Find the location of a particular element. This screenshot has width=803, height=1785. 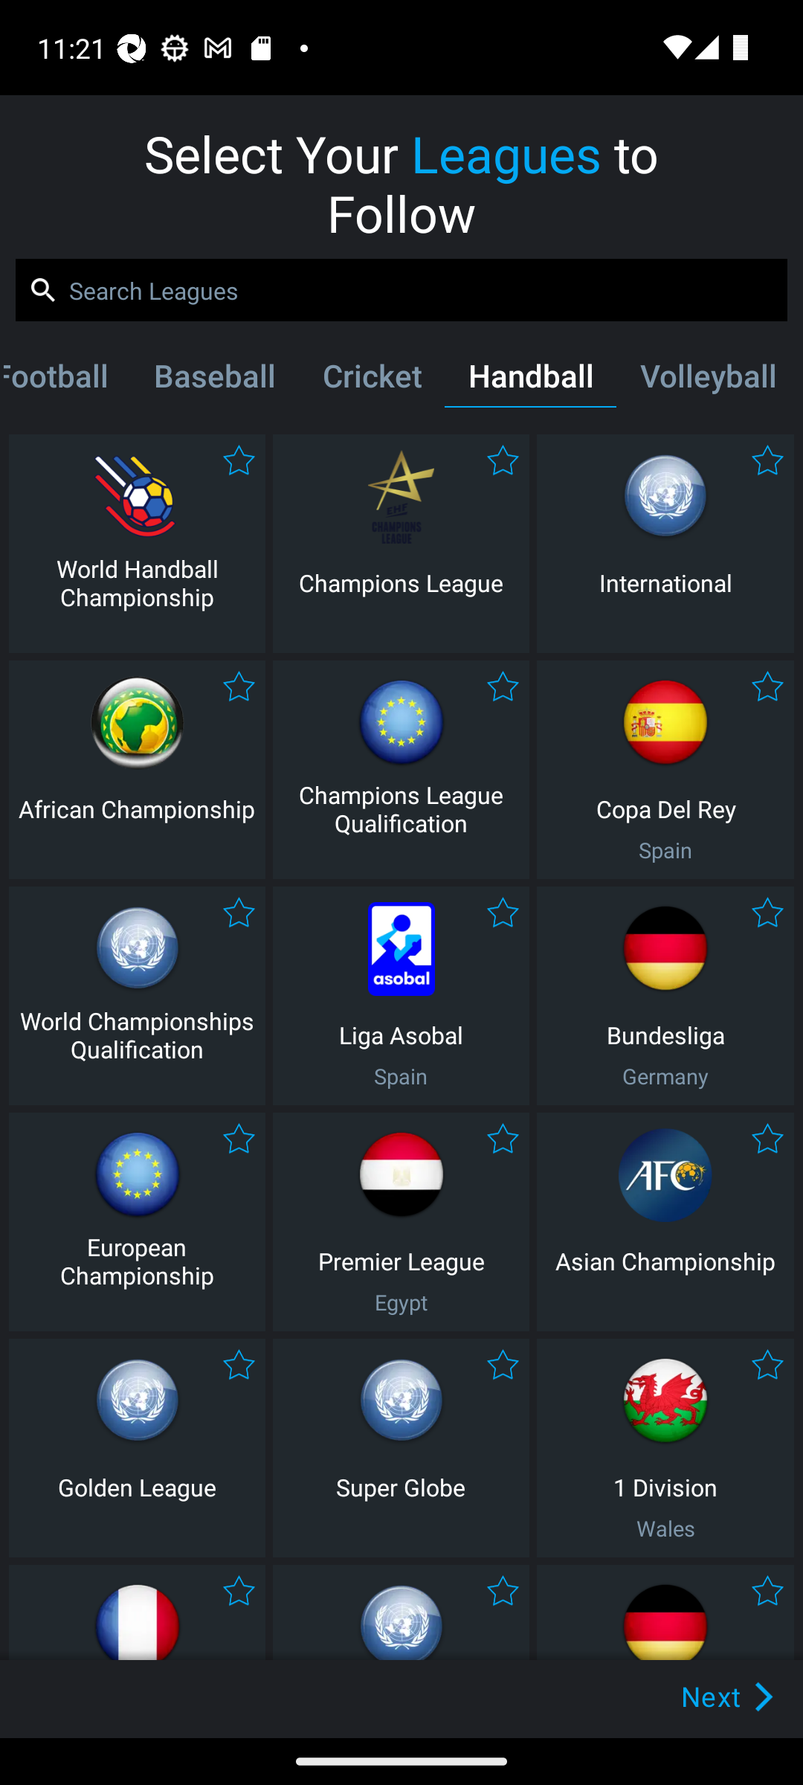

International is located at coordinates (665, 543).